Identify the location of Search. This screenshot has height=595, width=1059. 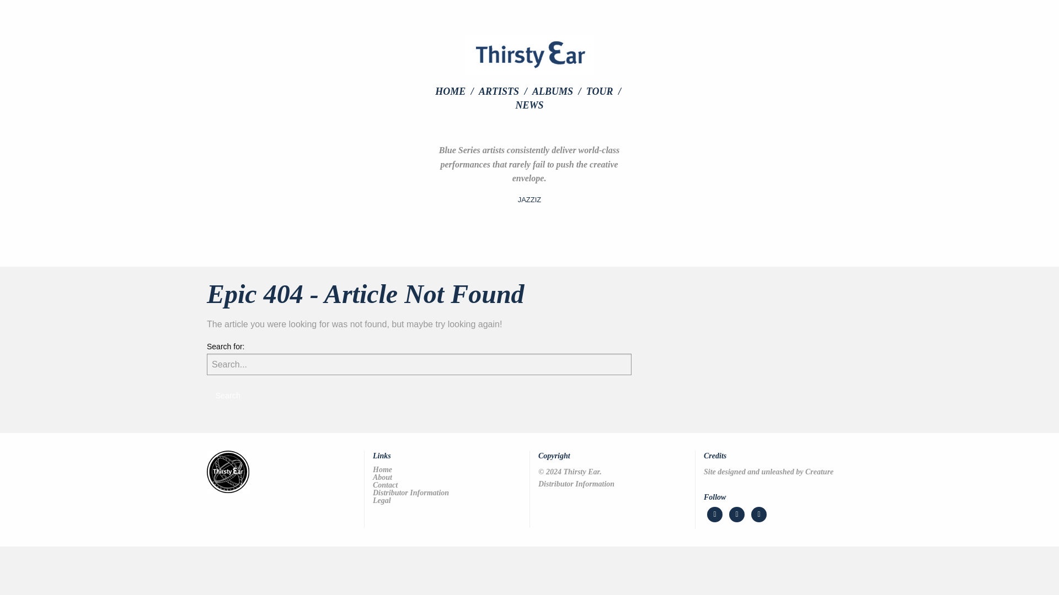
(227, 394).